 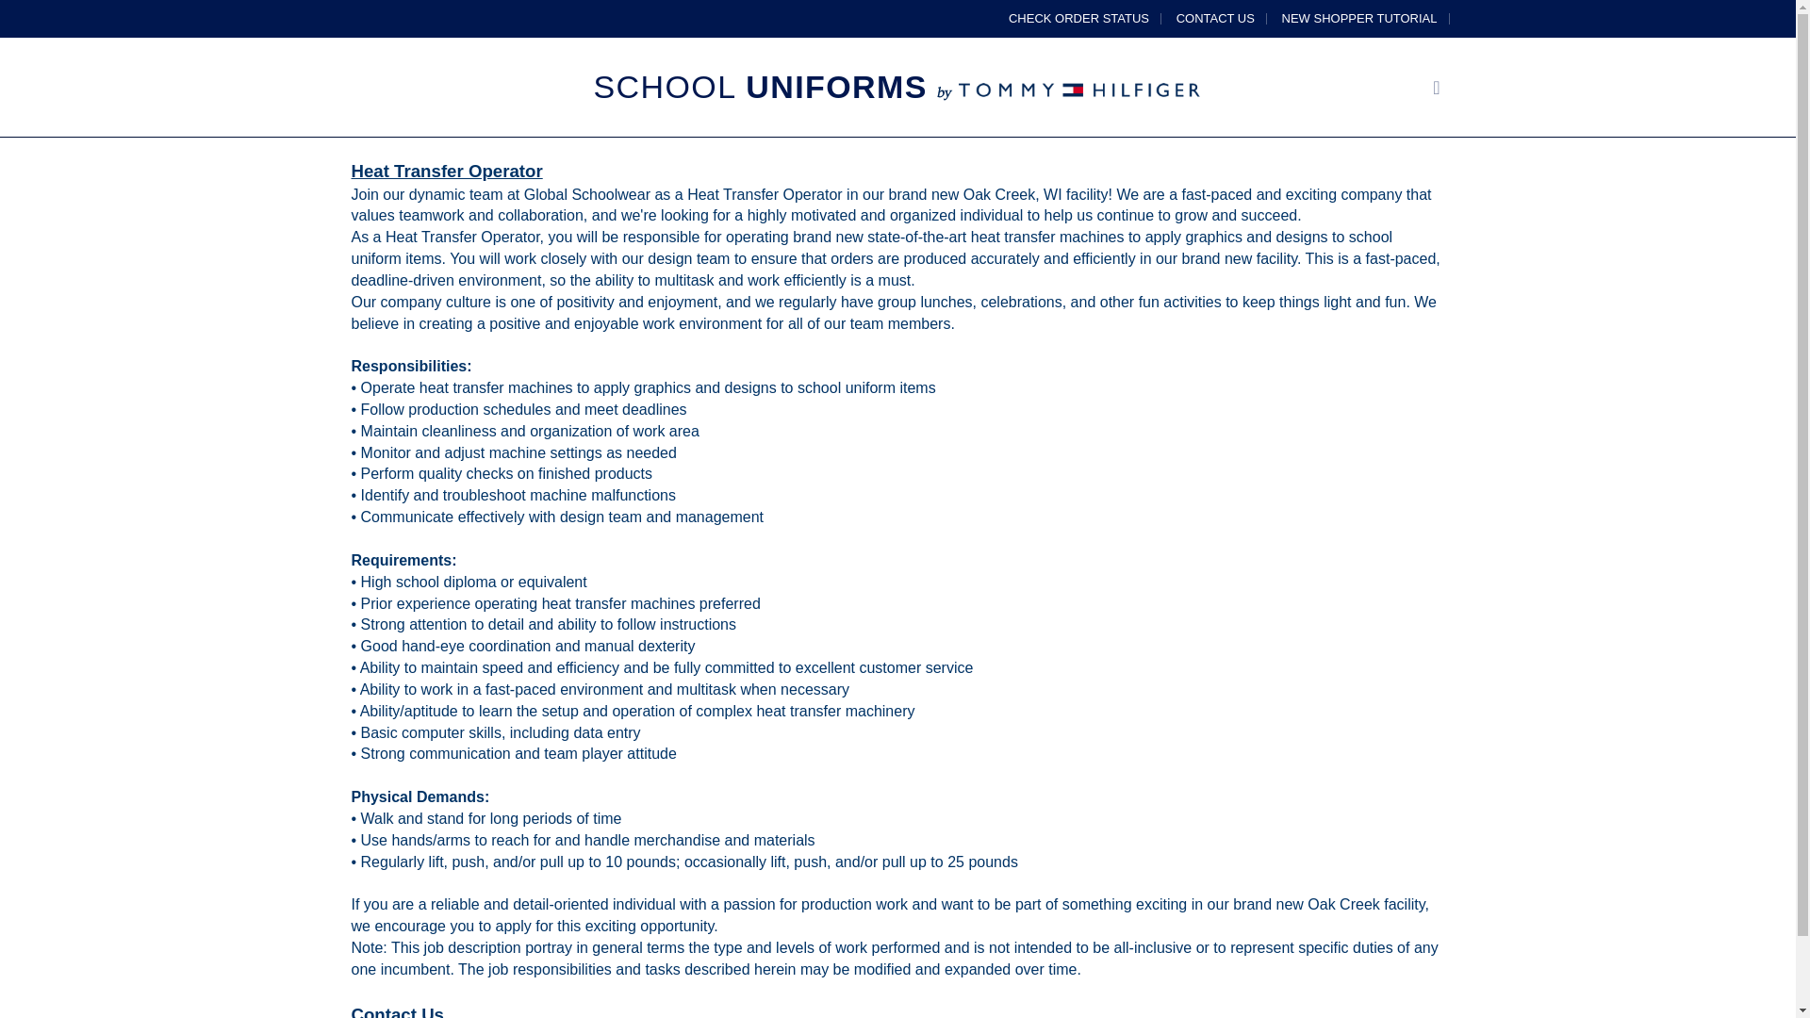 I want to click on CONTACT US, so click(x=1215, y=18).